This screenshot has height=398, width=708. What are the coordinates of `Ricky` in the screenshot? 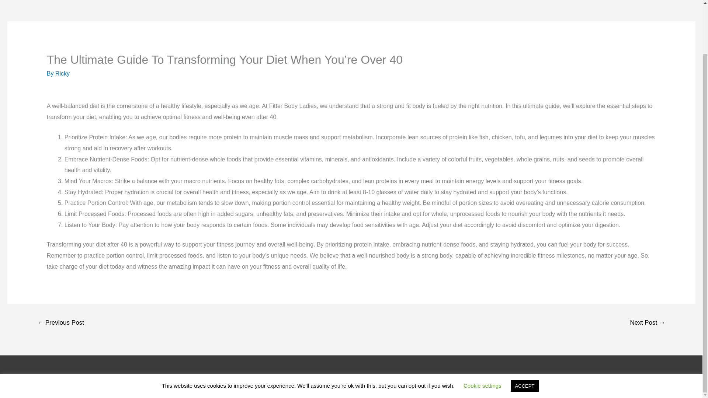 It's located at (62, 74).